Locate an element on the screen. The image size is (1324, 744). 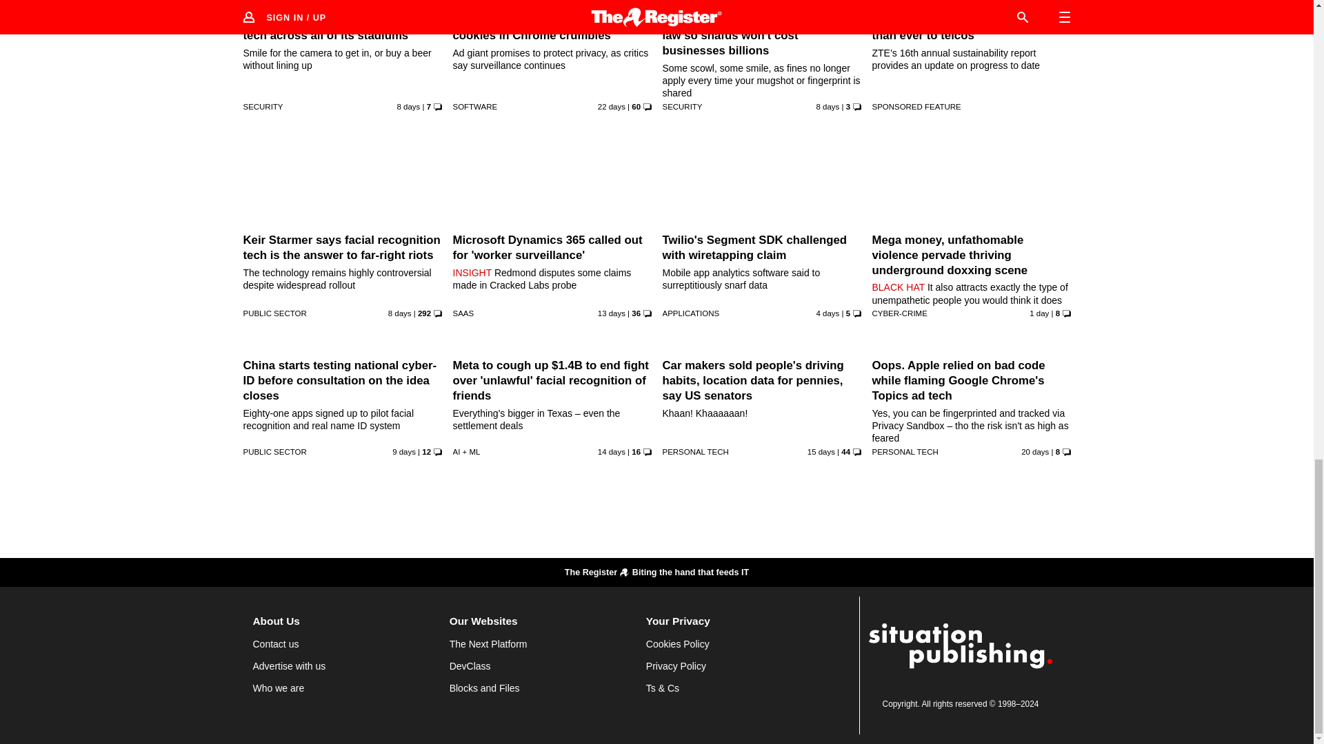
5 Aug 2024 9:24 is located at coordinates (400, 313).